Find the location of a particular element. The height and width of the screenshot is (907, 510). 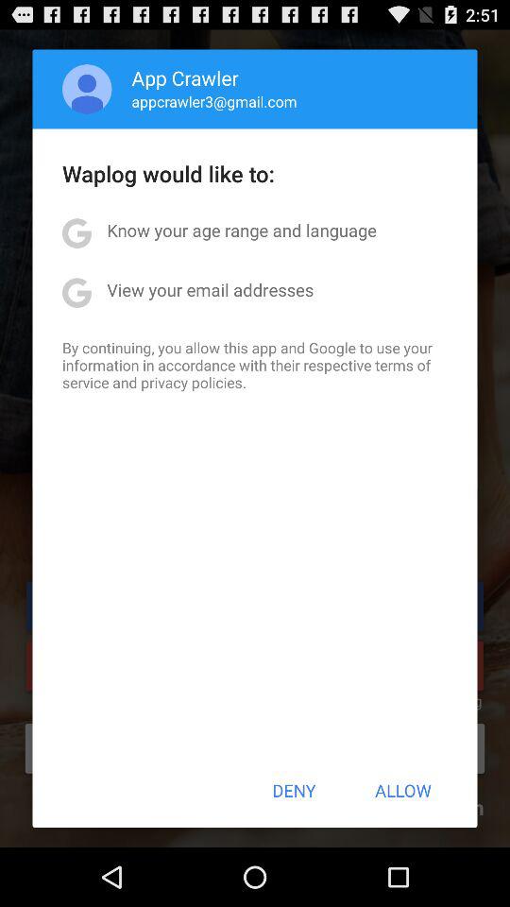

turn on icon above the appcrawler3@gmail.com is located at coordinates (185, 77).